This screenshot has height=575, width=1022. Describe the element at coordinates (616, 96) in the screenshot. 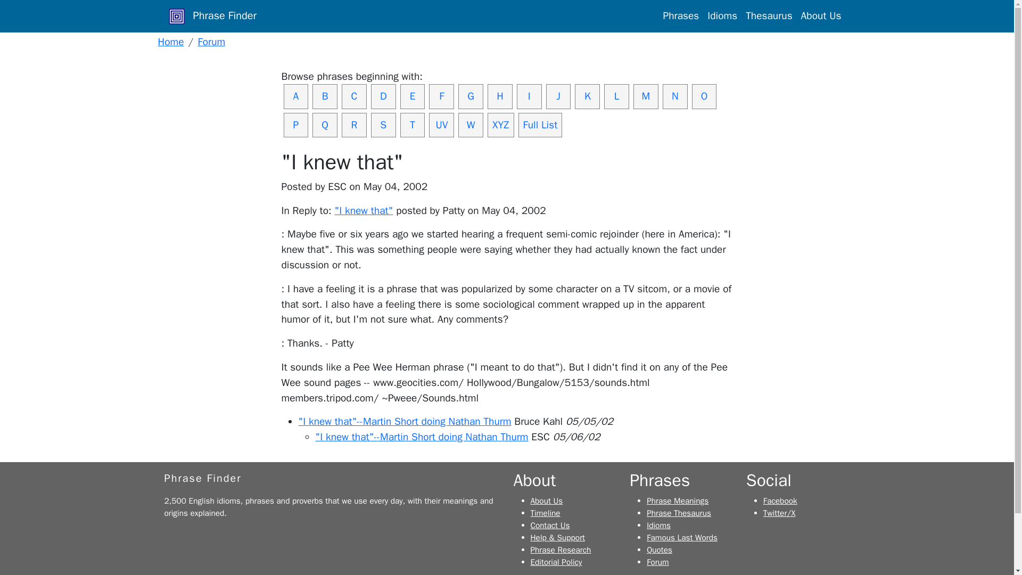

I see `L` at that location.